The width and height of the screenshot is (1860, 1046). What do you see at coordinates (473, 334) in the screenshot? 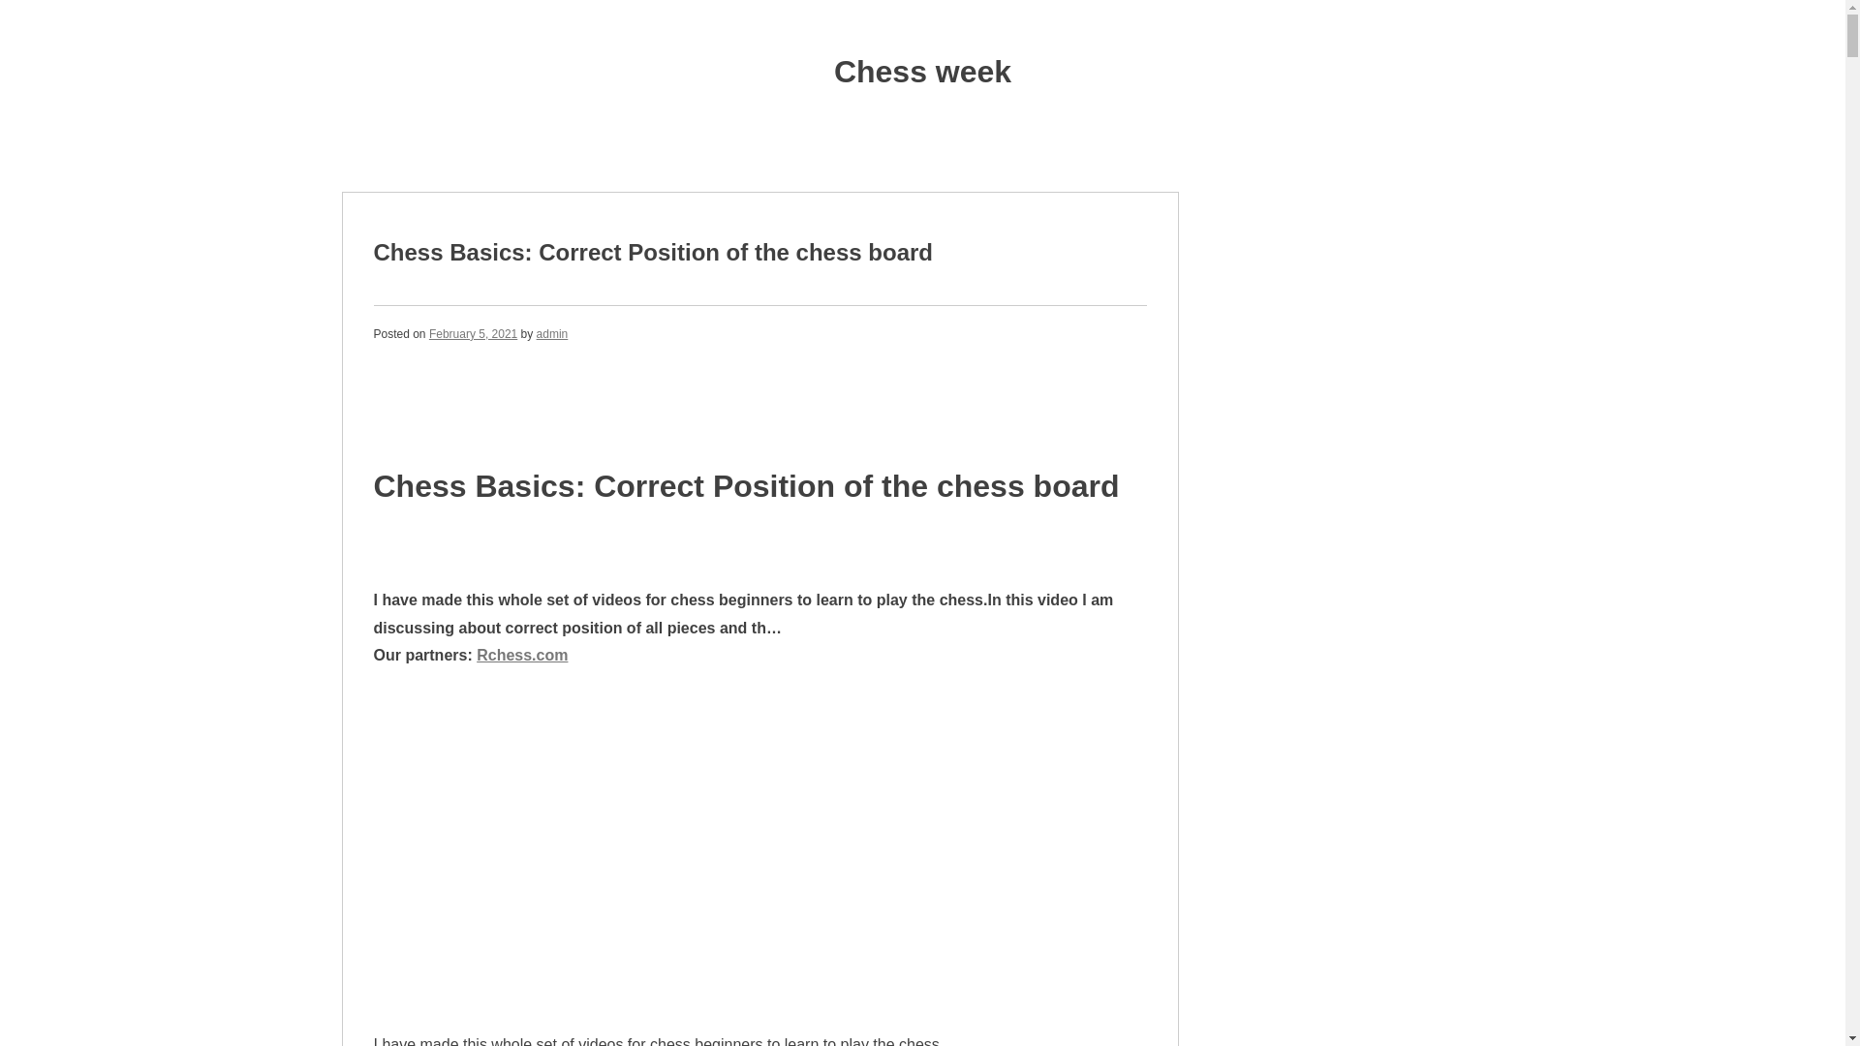
I see `February 5, 2021` at bounding box center [473, 334].